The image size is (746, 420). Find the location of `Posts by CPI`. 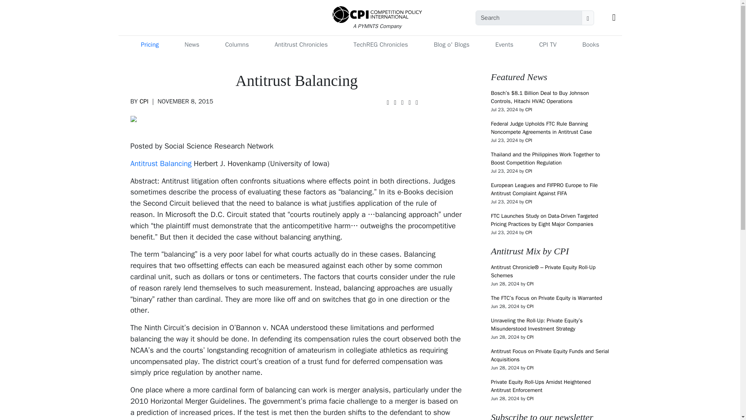

Posts by CPI is located at coordinates (528, 171).